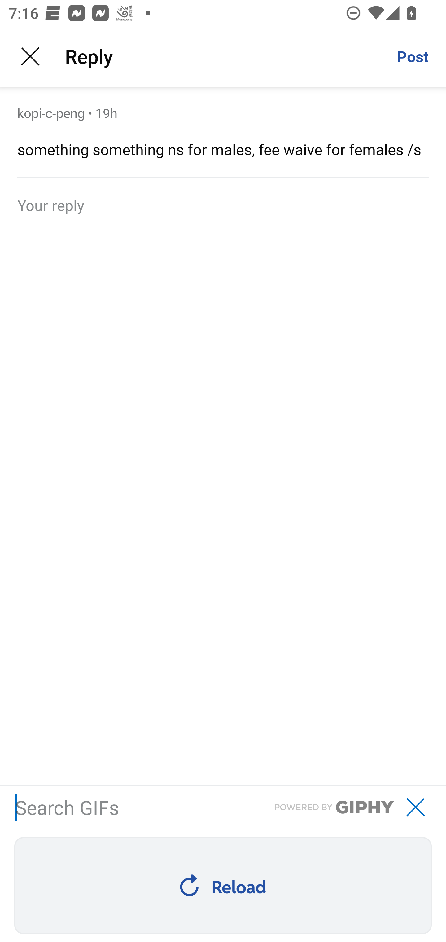 The image size is (446, 942). Describe the element at coordinates (416, 807) in the screenshot. I see `Search GIFs` at that location.